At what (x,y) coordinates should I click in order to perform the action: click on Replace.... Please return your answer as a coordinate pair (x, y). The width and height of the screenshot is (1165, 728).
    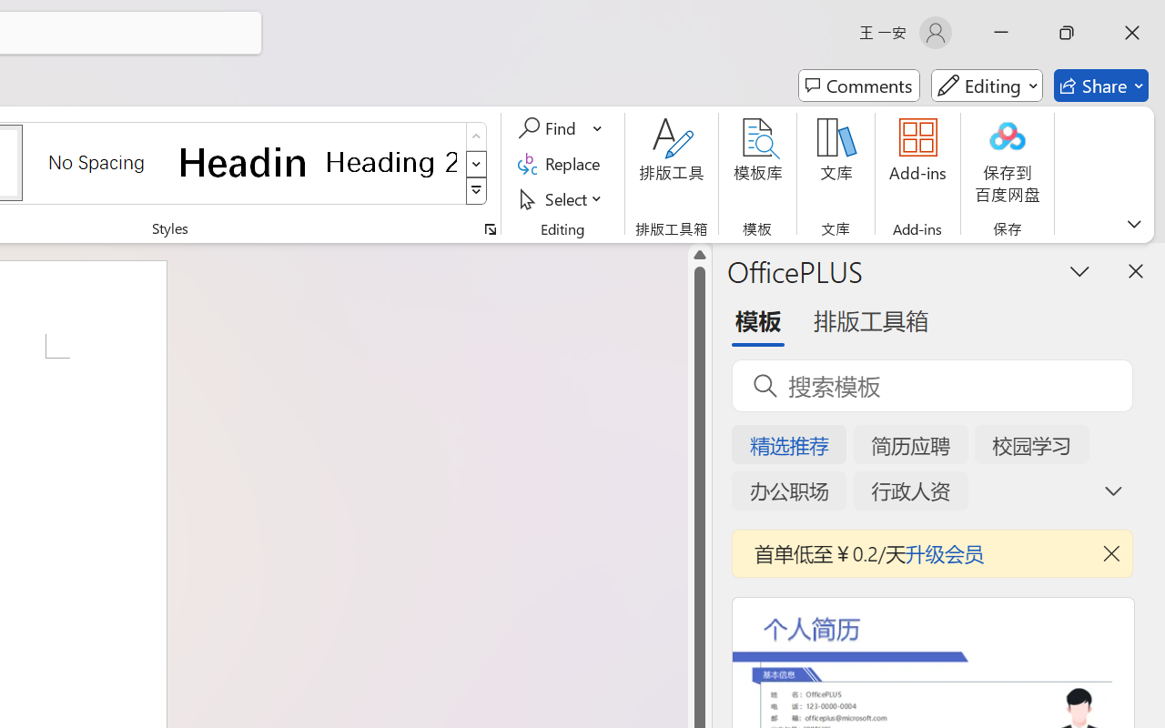
    Looking at the image, I should click on (562, 164).